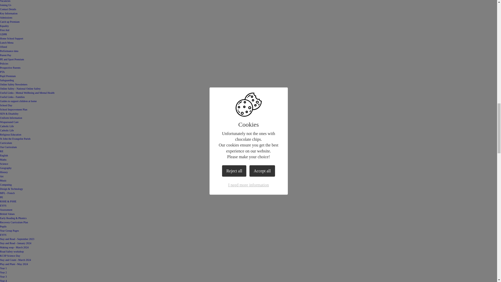  What do you see at coordinates (4, 30) in the screenshot?
I see `First Aid` at bounding box center [4, 30].